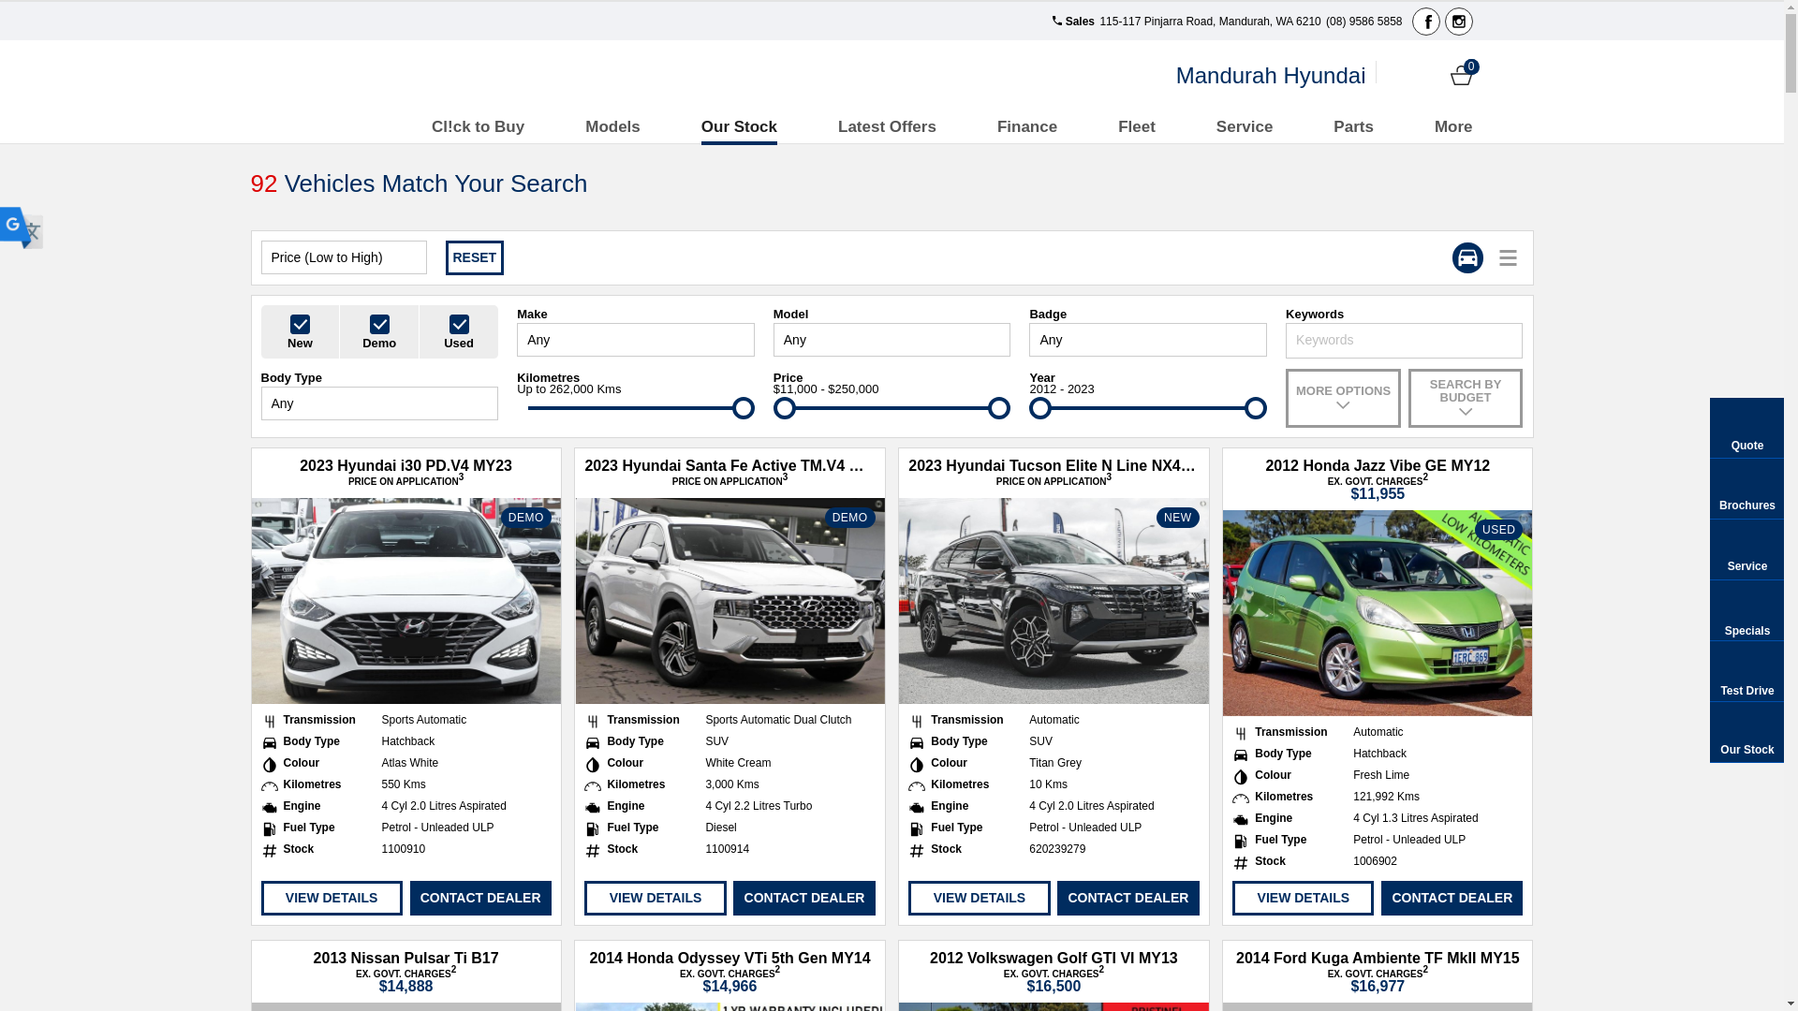 This screenshot has height=1011, width=1798. I want to click on EX. GOVT. CHARGES2
$16,500, so click(1054, 980).